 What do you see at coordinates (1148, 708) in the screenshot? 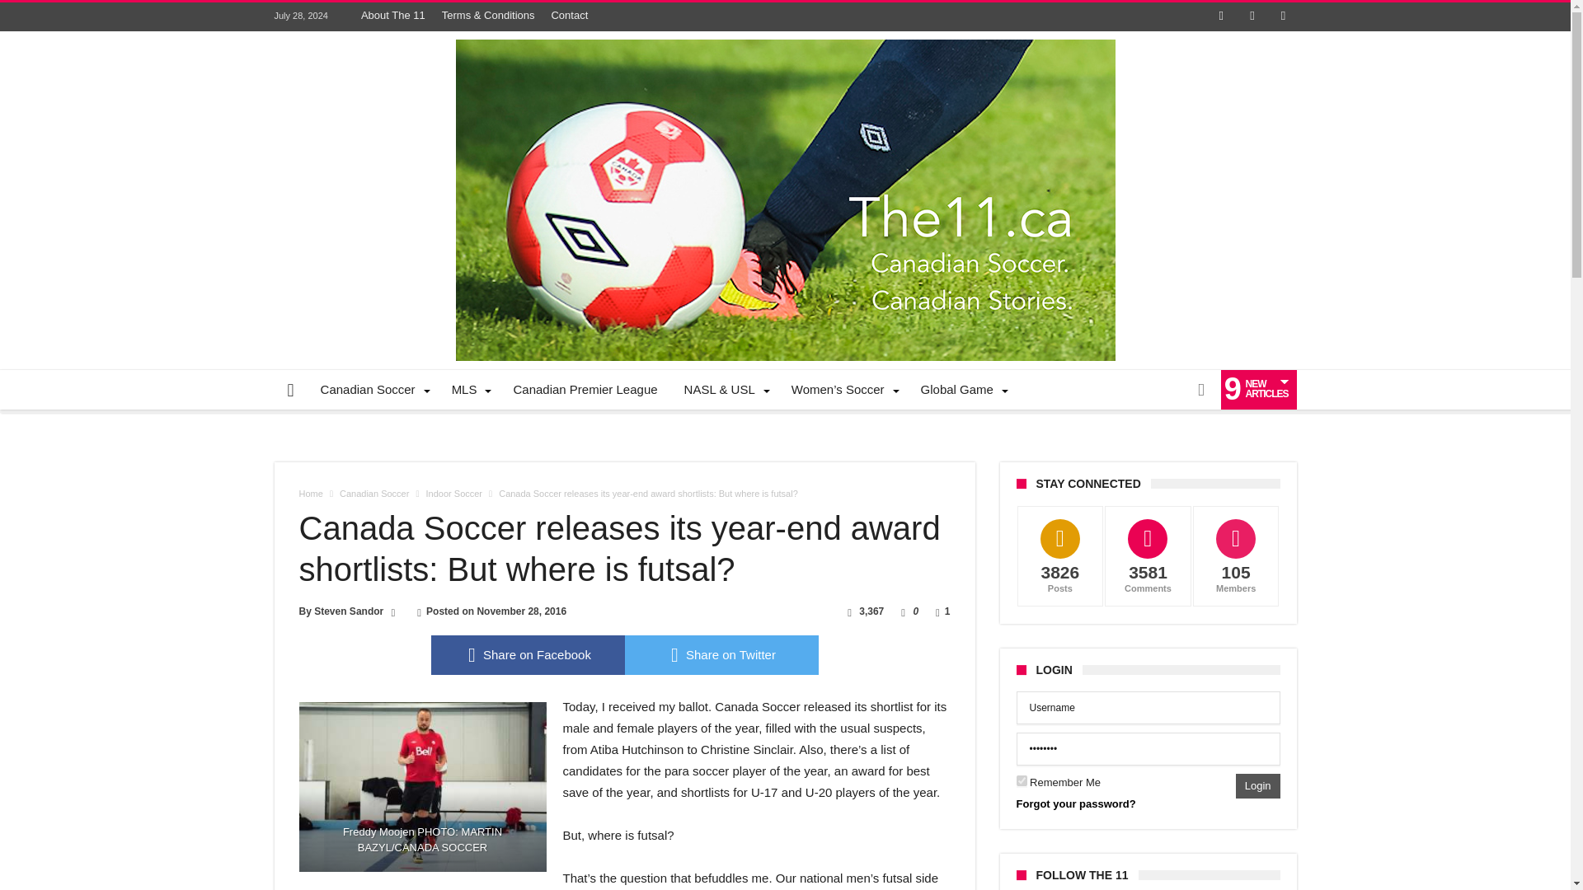
I see `Username` at bounding box center [1148, 708].